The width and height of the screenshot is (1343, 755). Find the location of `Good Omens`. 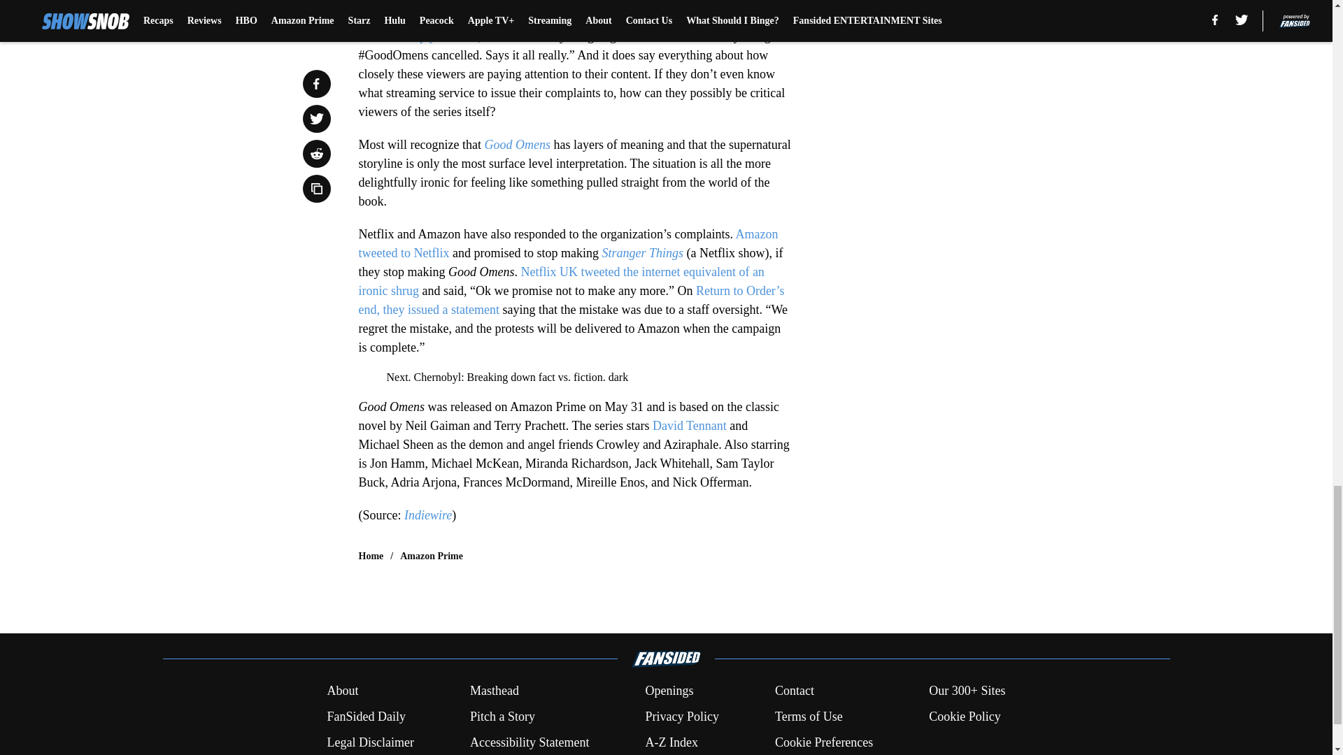

Good Omens is located at coordinates (517, 144).